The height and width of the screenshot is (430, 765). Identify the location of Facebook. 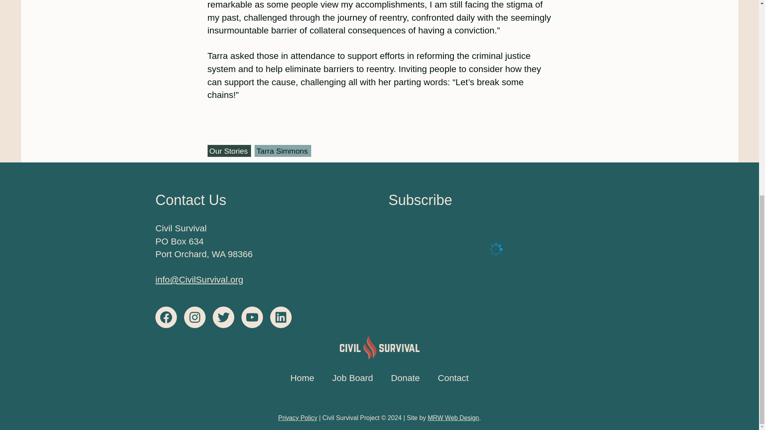
(166, 317).